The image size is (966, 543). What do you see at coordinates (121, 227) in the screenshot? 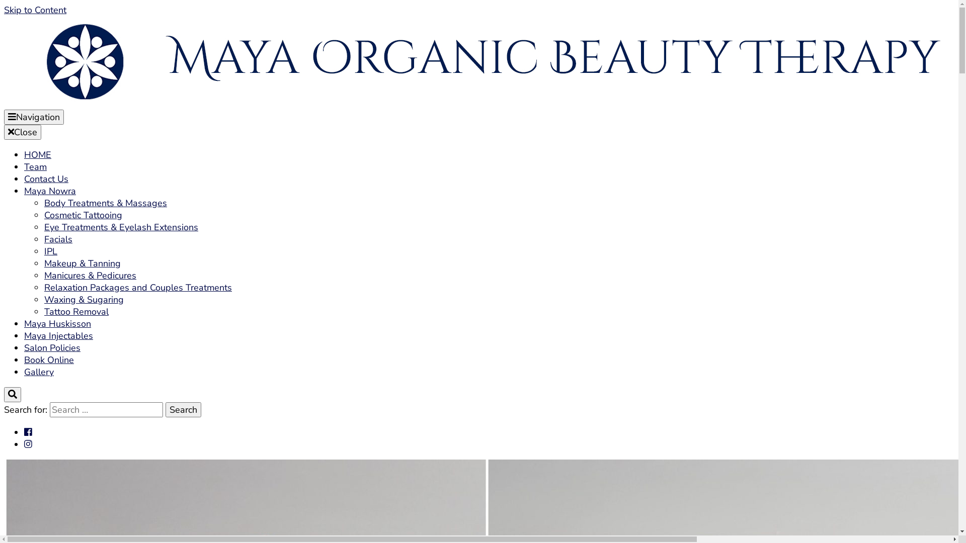
I see `Eye Treatments & Eyelash Extensions` at bounding box center [121, 227].